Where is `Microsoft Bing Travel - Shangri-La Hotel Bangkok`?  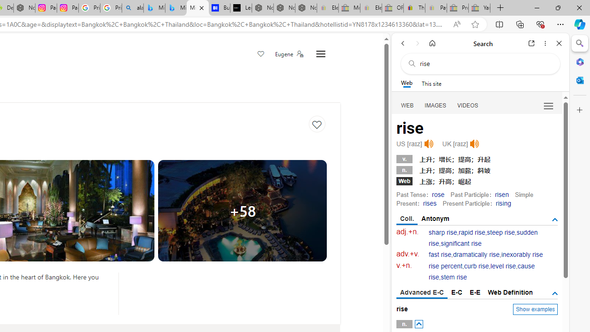
Microsoft Bing Travel - Shangri-La Hotel Bangkok is located at coordinates (197, 8).